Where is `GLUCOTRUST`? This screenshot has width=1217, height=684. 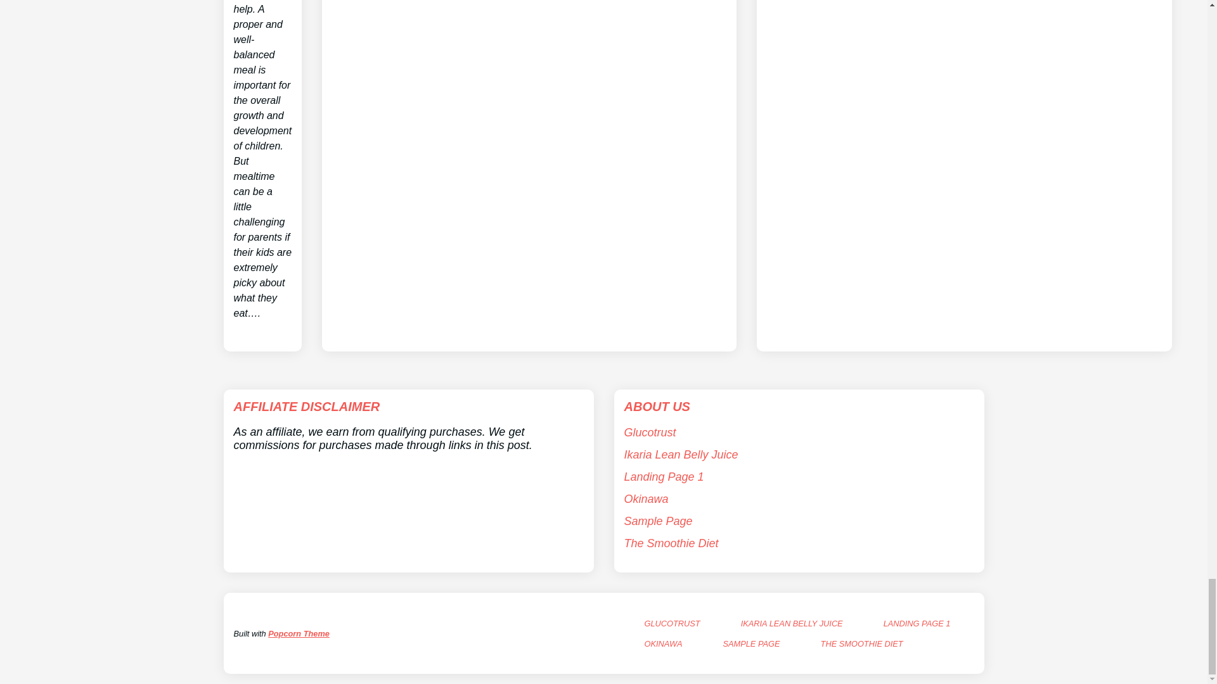 GLUCOTRUST is located at coordinates (672, 623).